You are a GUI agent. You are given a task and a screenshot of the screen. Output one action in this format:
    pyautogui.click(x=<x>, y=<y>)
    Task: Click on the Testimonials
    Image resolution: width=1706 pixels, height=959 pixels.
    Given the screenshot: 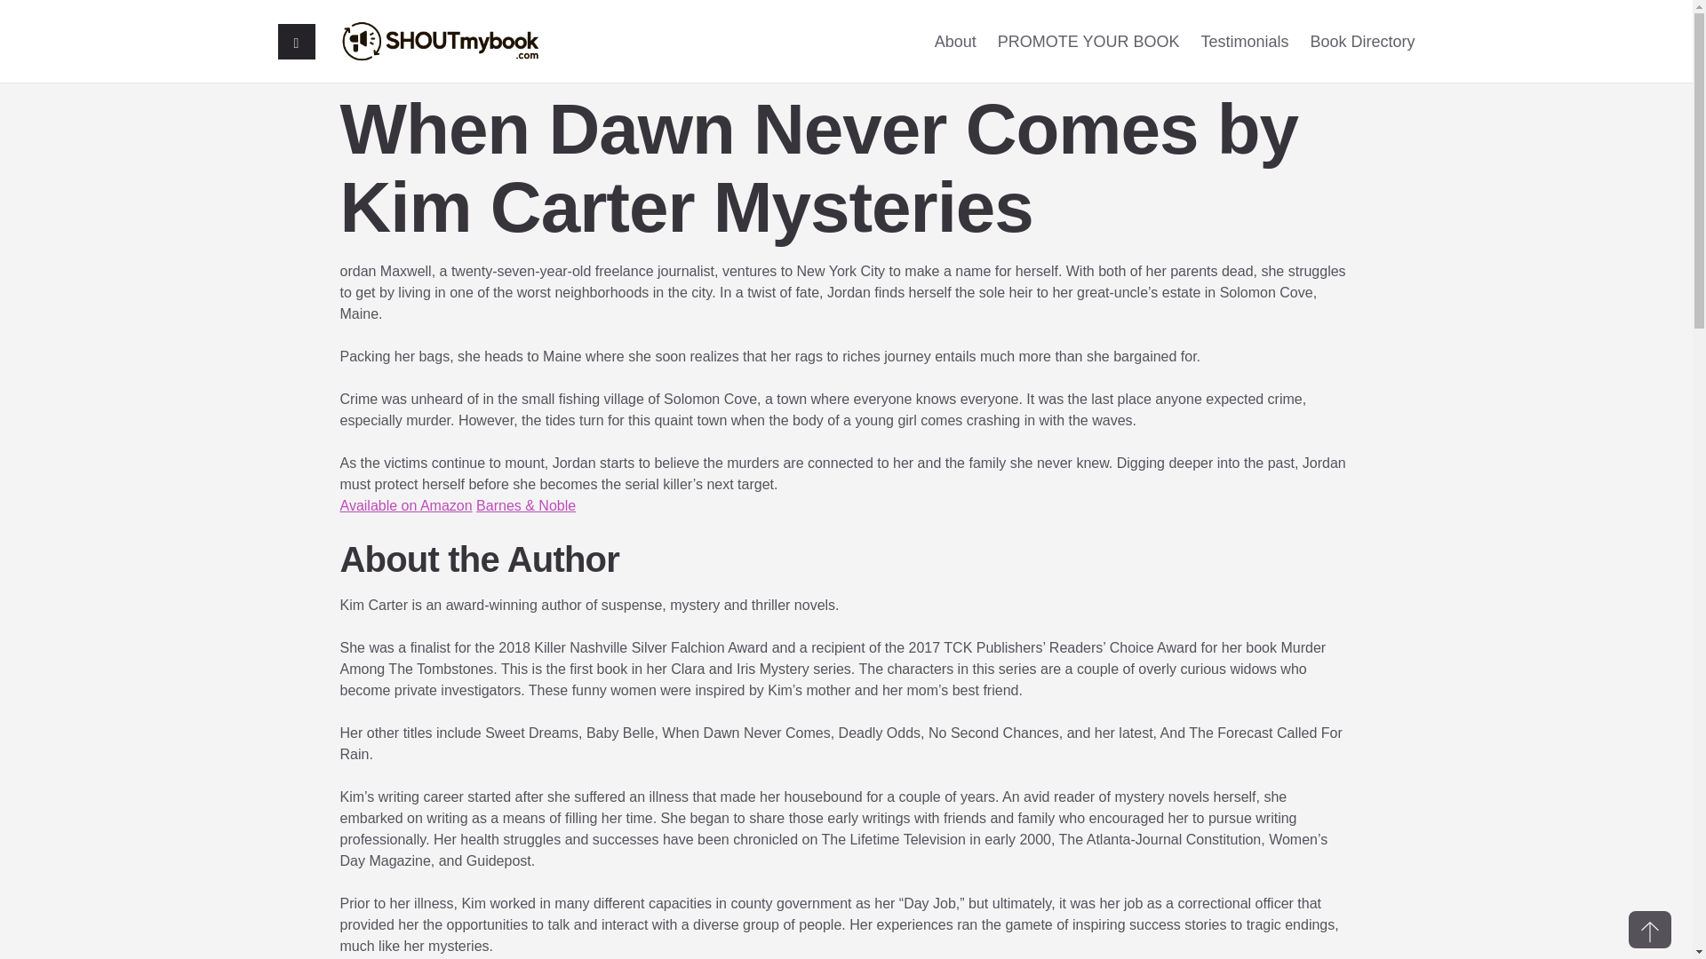 What is the action you would take?
    pyautogui.click(x=1244, y=41)
    